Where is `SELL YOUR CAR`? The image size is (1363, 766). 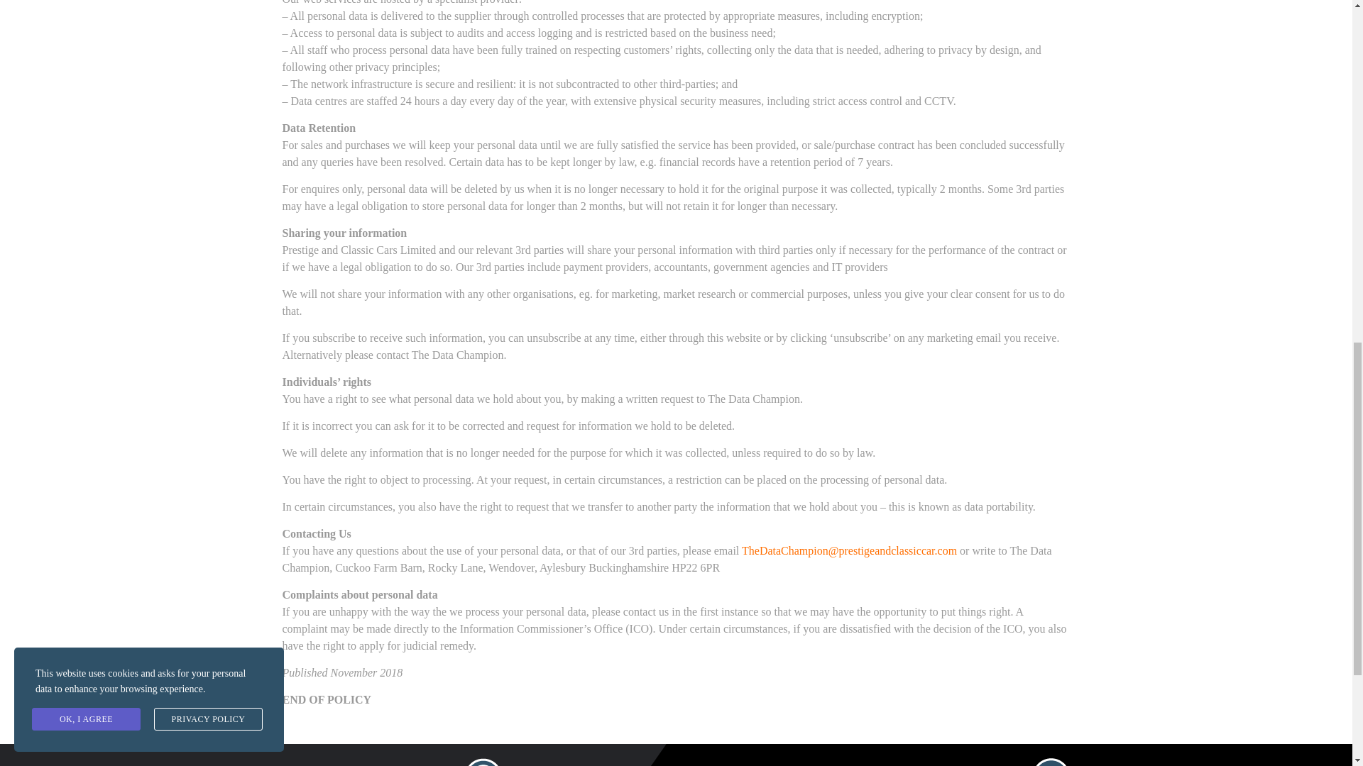
SELL YOUR CAR is located at coordinates (392, 762).